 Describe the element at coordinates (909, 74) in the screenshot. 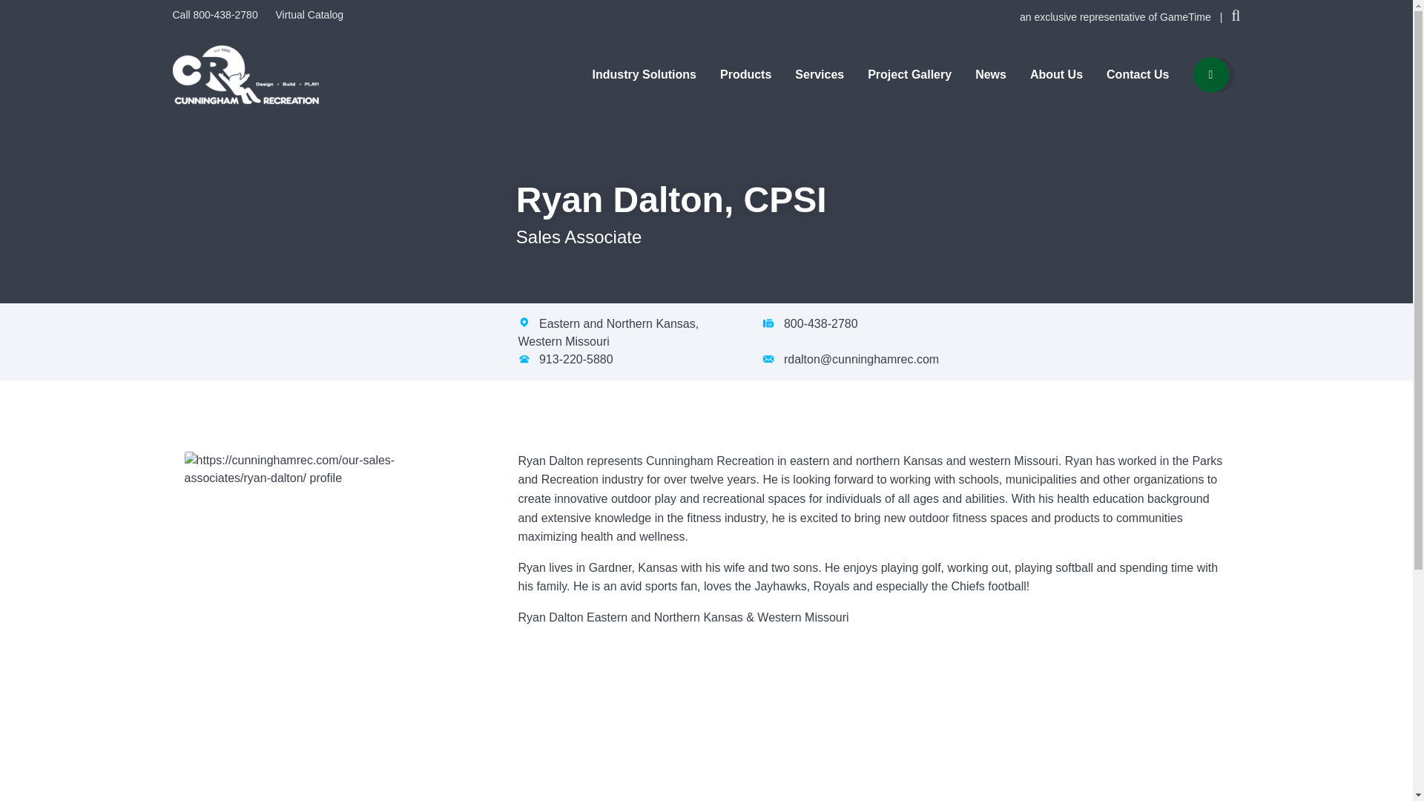

I see `Project Gallery` at that location.